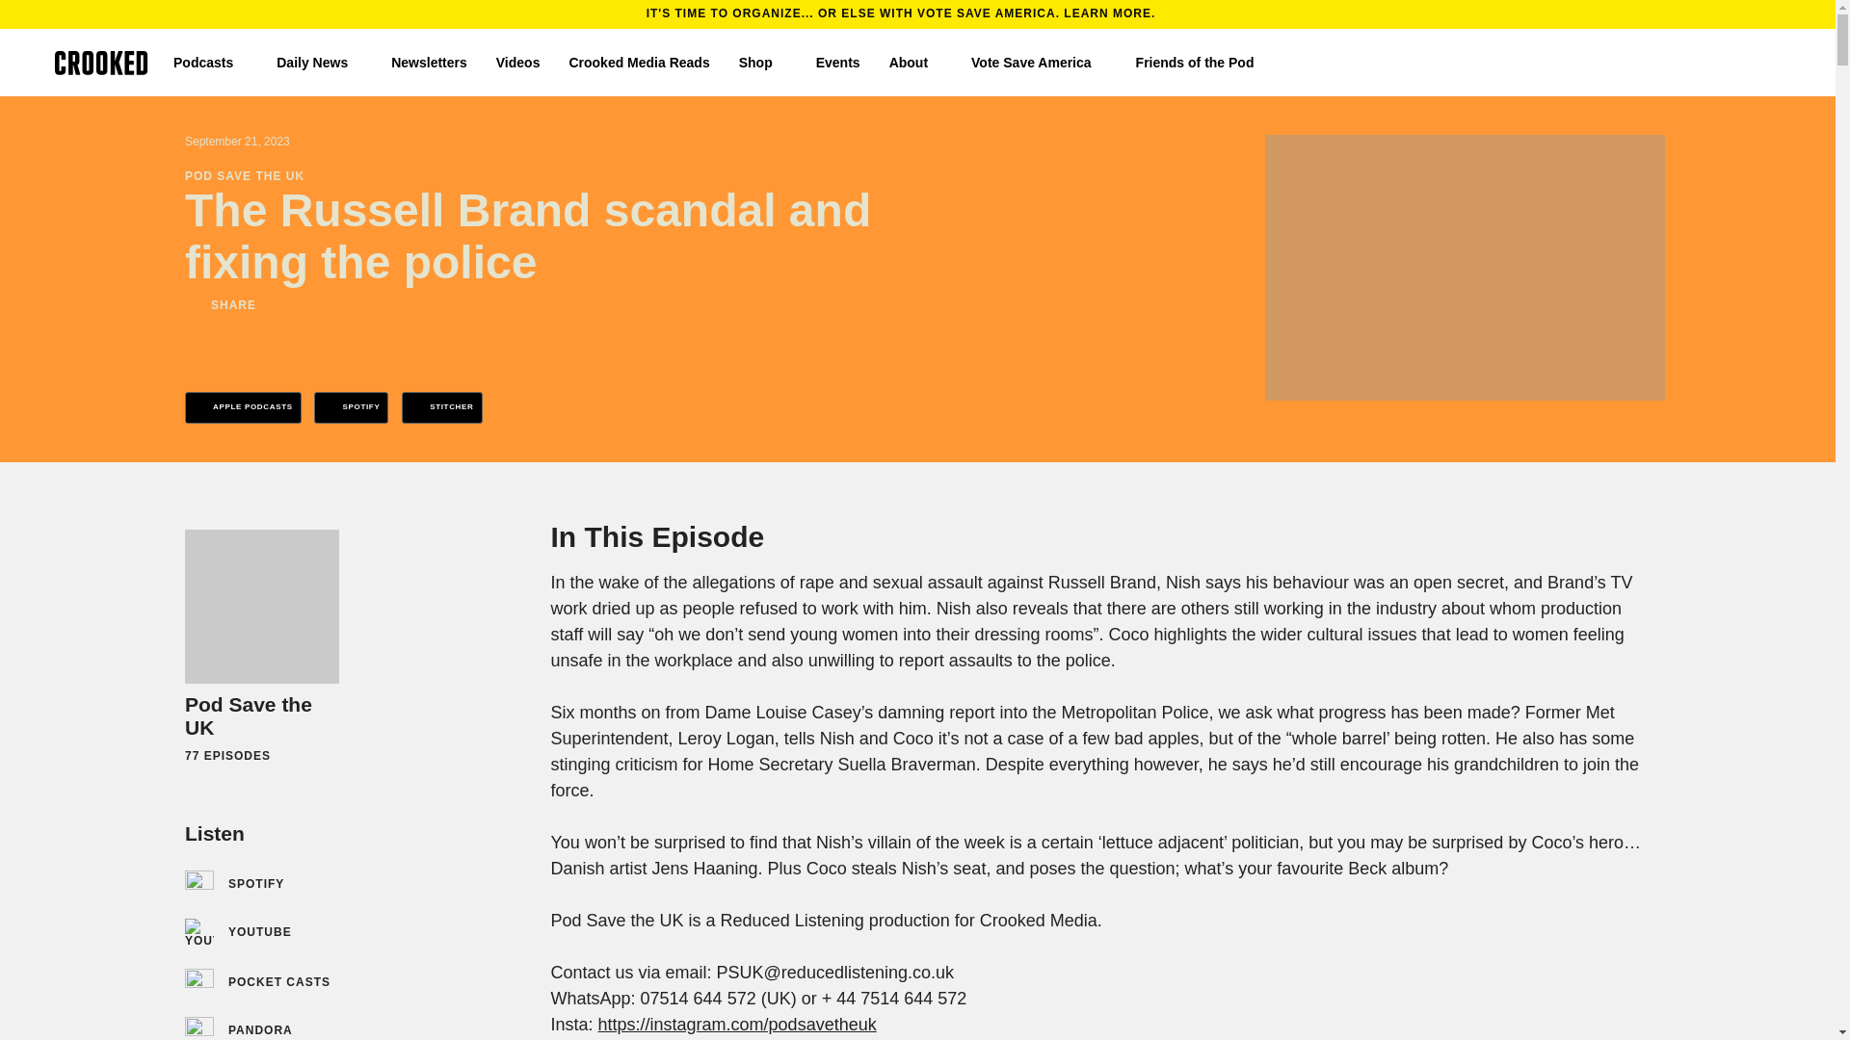  I want to click on Shop, so click(763, 62).